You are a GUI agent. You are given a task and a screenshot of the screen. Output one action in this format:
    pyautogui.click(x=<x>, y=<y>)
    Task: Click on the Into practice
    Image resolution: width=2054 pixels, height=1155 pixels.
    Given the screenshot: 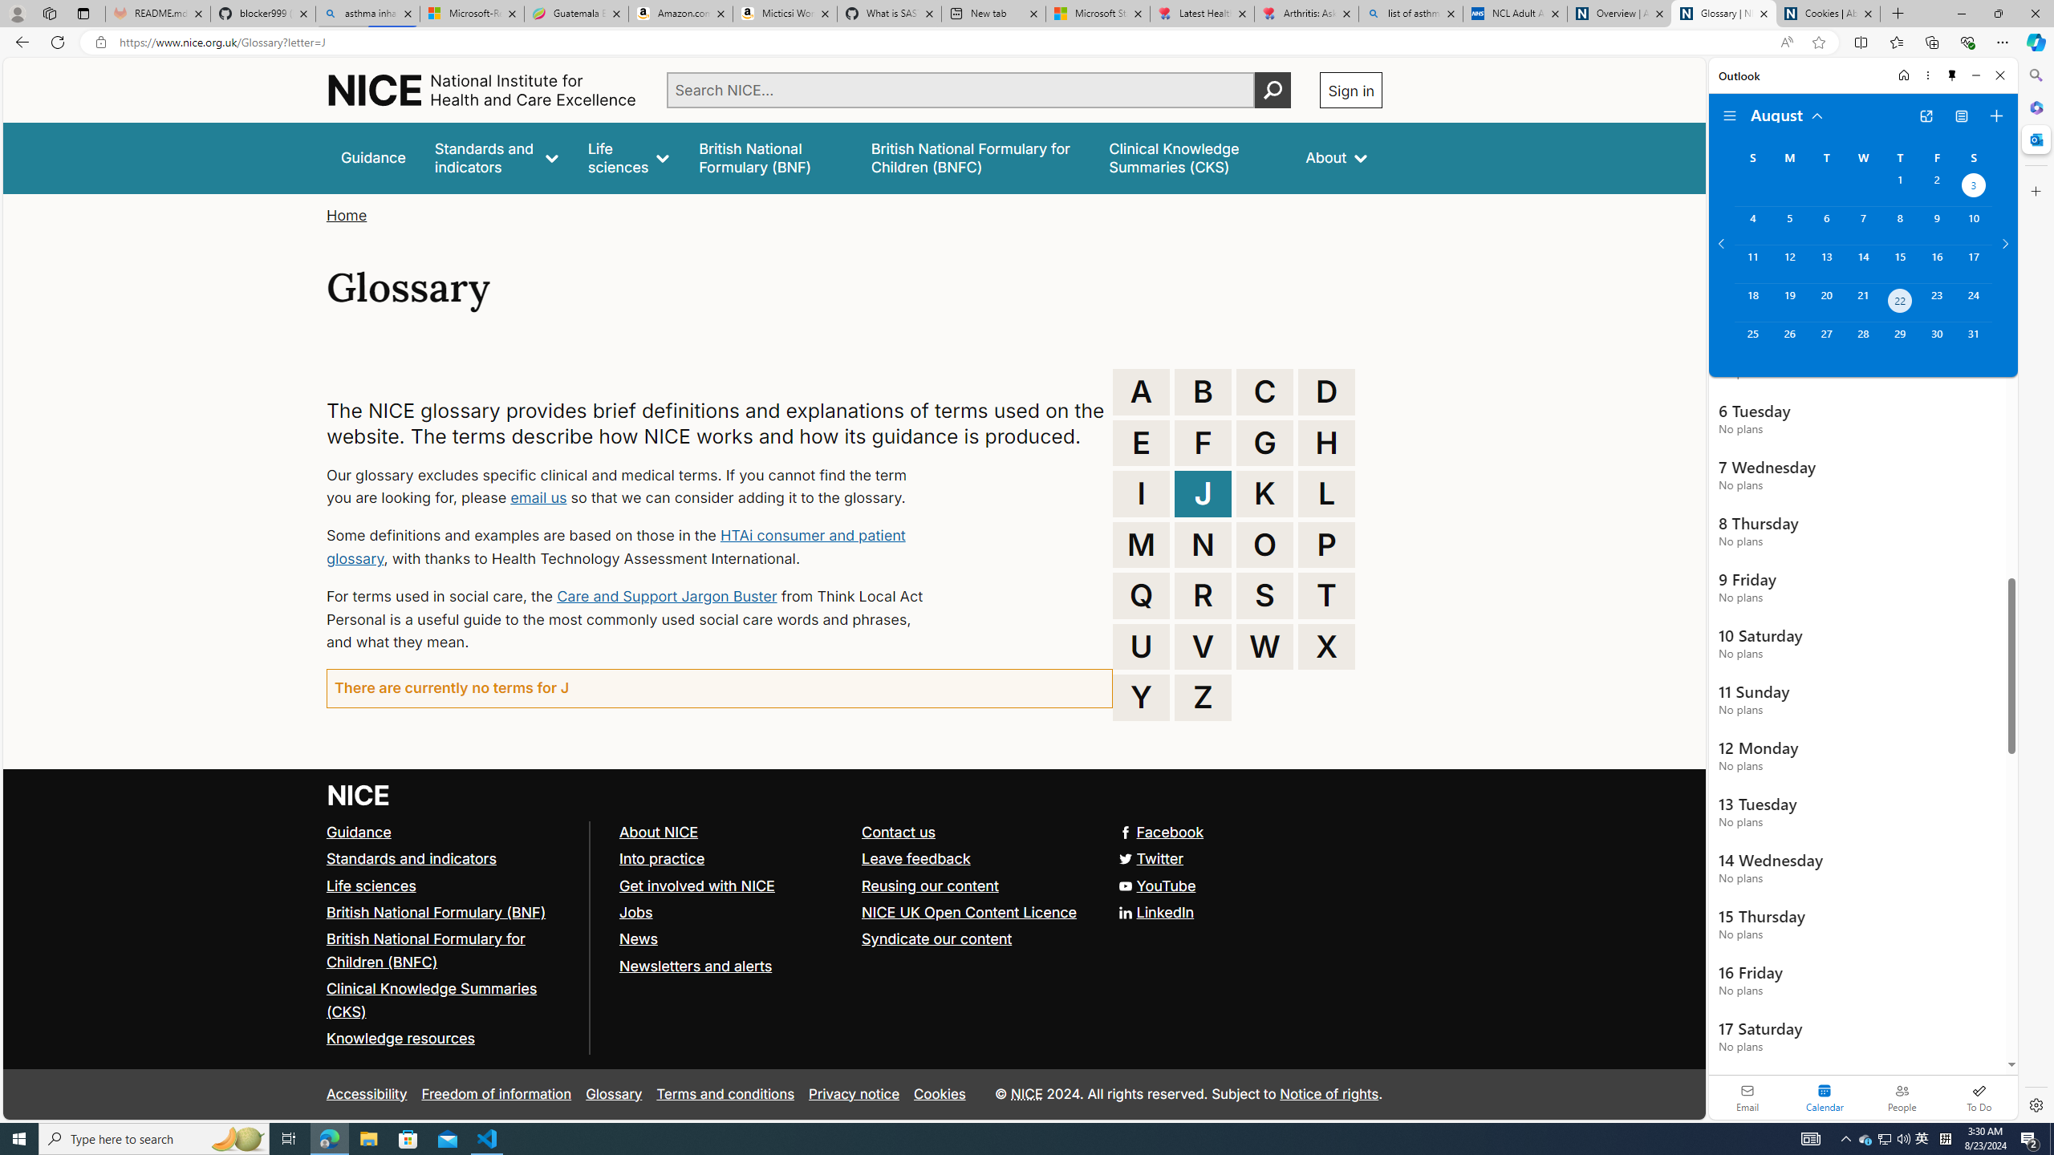 What is the action you would take?
    pyautogui.click(x=661, y=858)
    